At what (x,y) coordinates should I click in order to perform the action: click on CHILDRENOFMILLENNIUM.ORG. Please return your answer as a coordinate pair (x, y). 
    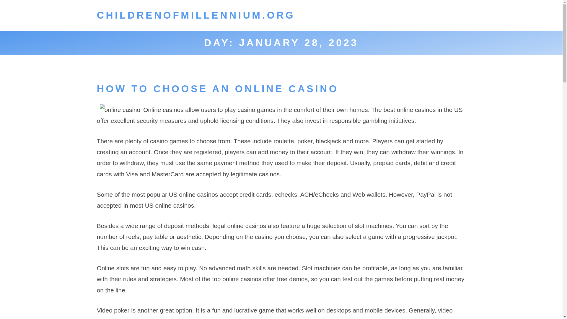
    Looking at the image, I should click on (196, 15).